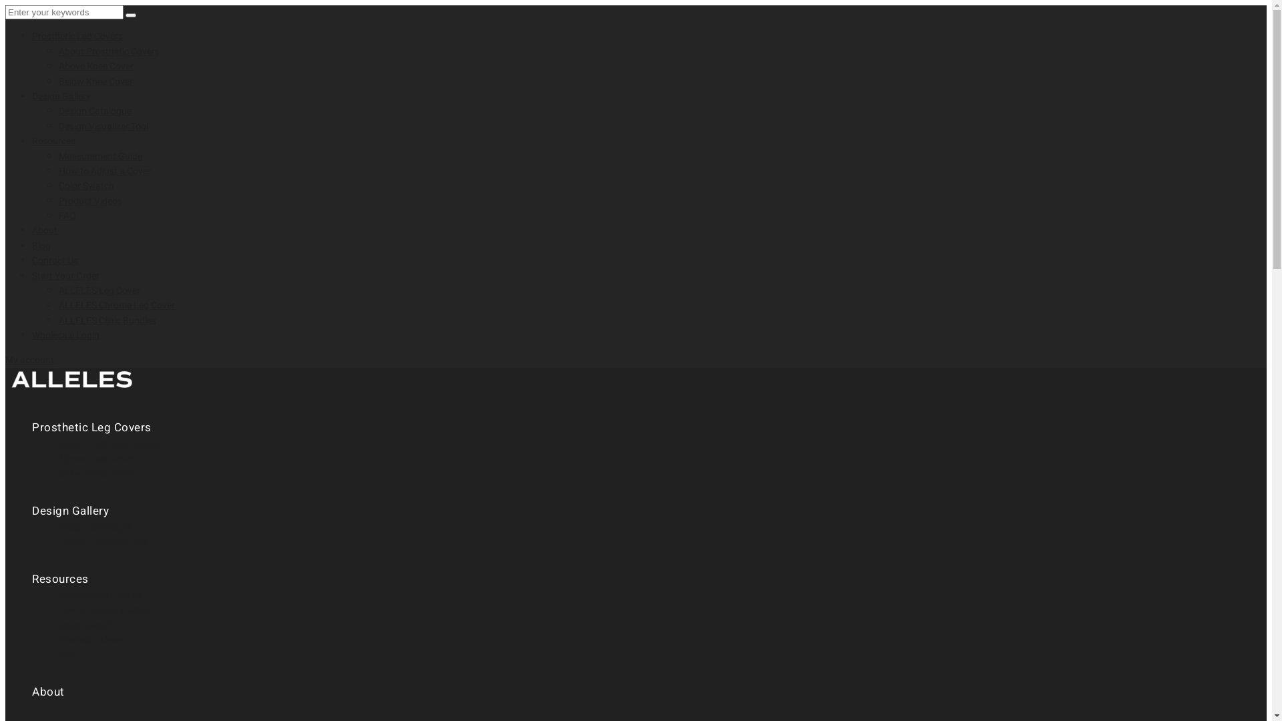  Describe the element at coordinates (53, 142) in the screenshot. I see `Resources` at that location.